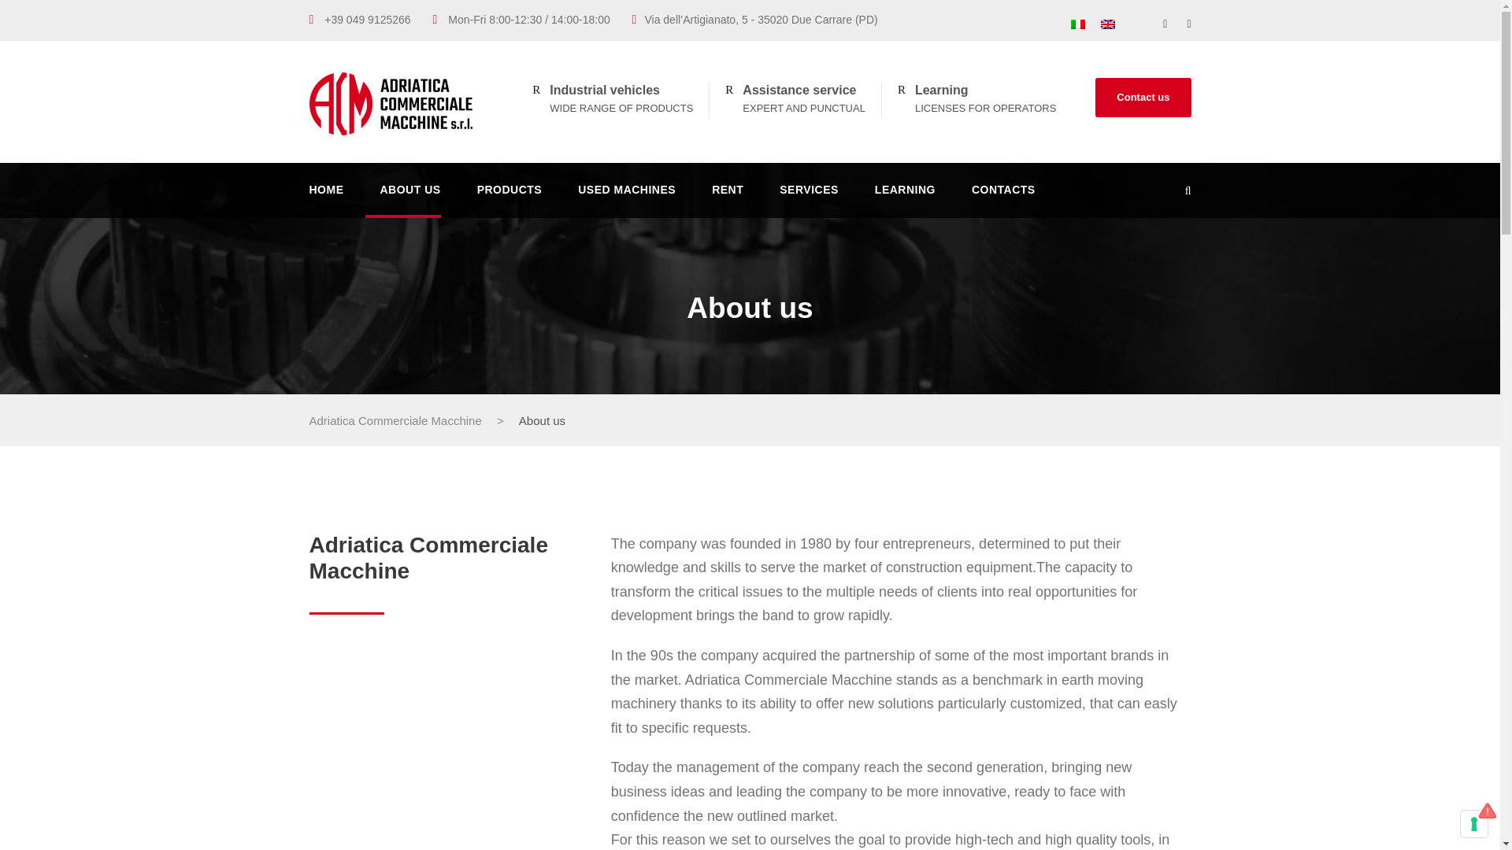 Image resolution: width=1512 pixels, height=850 pixels. I want to click on logo-adriatica-commerciale-macchine, so click(391, 103).